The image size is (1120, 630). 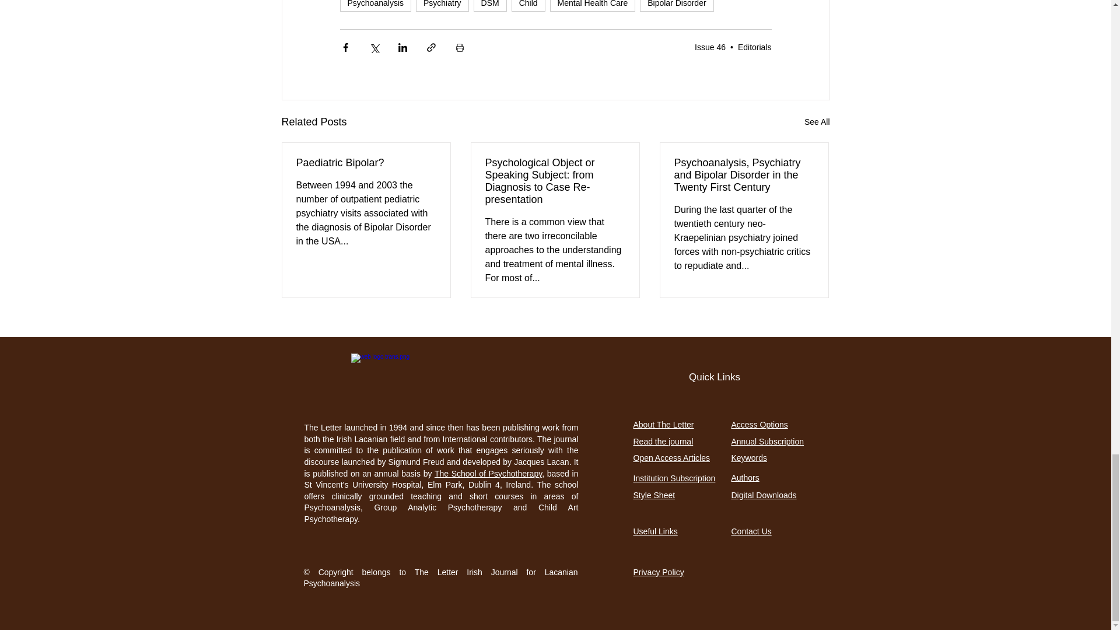 I want to click on Psychiatry, so click(x=442, y=6).